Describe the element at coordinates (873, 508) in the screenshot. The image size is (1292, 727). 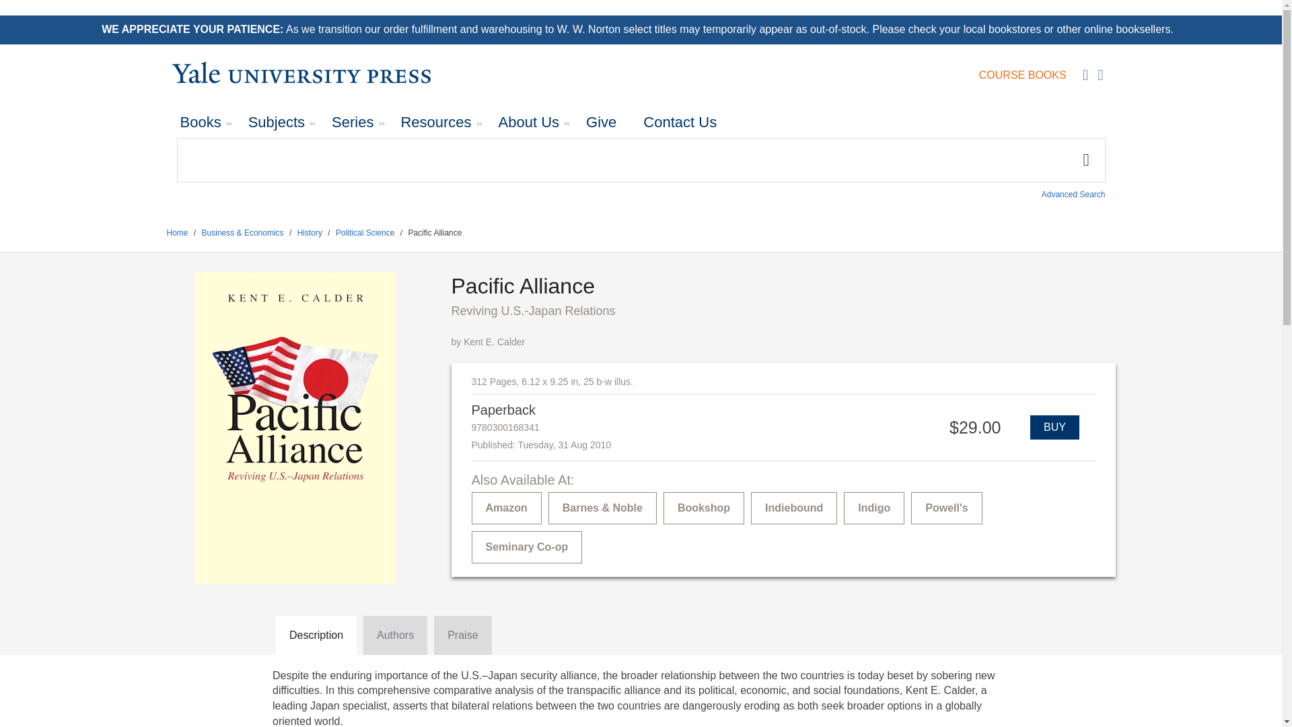
I see `Indigo` at that location.